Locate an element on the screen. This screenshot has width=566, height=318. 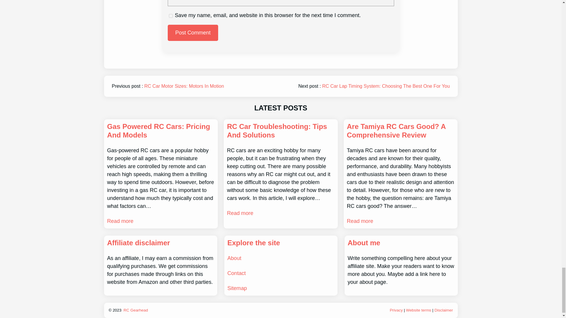
Contact is located at coordinates (236, 273).